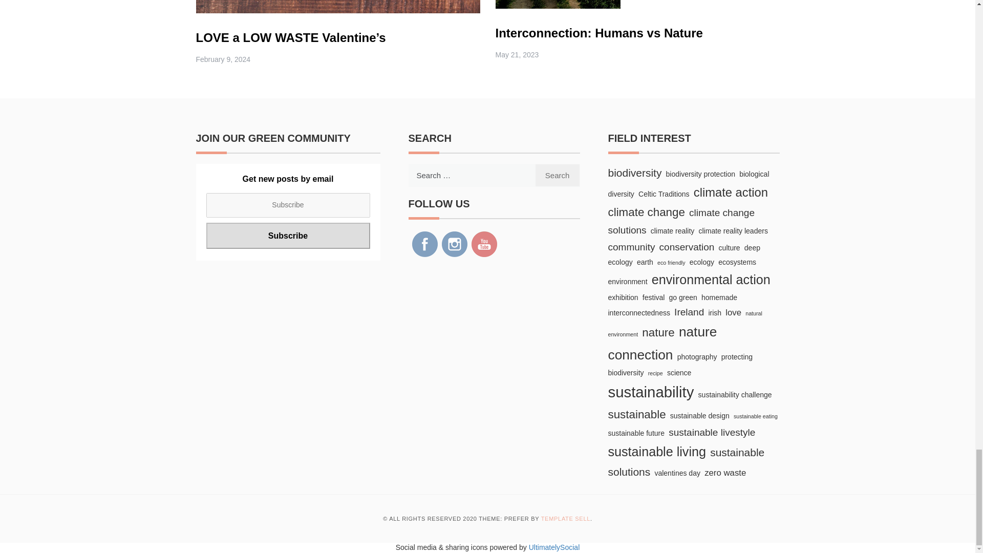 The image size is (983, 553). Describe the element at coordinates (557, 175) in the screenshot. I see `Search` at that location.